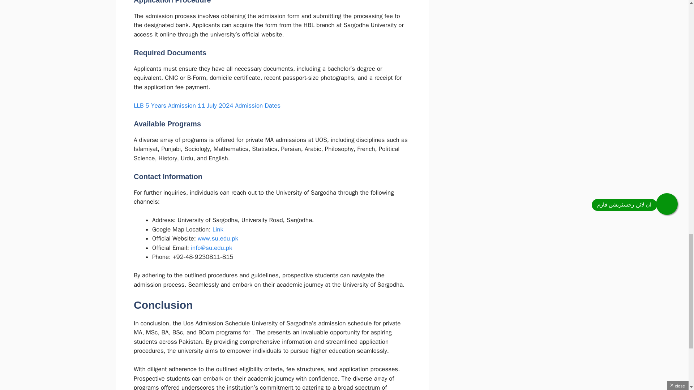  Describe the element at coordinates (218, 238) in the screenshot. I see `www.su.edu.pk` at that location.